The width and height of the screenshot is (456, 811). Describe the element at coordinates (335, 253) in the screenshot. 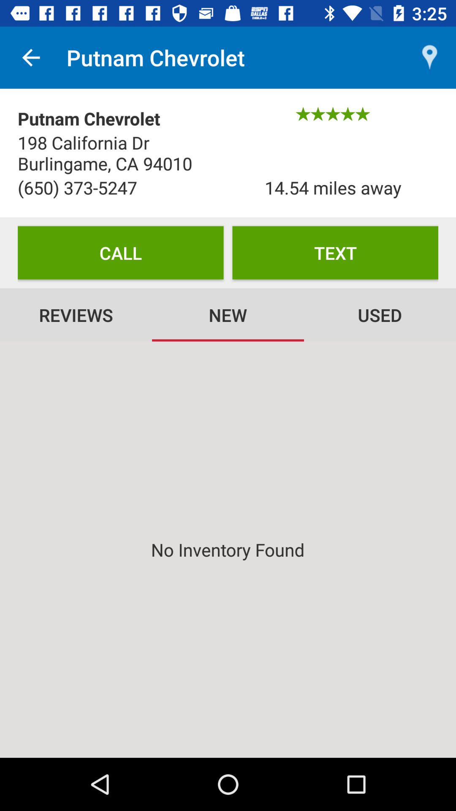

I see `launch the item to the right of the call item` at that location.